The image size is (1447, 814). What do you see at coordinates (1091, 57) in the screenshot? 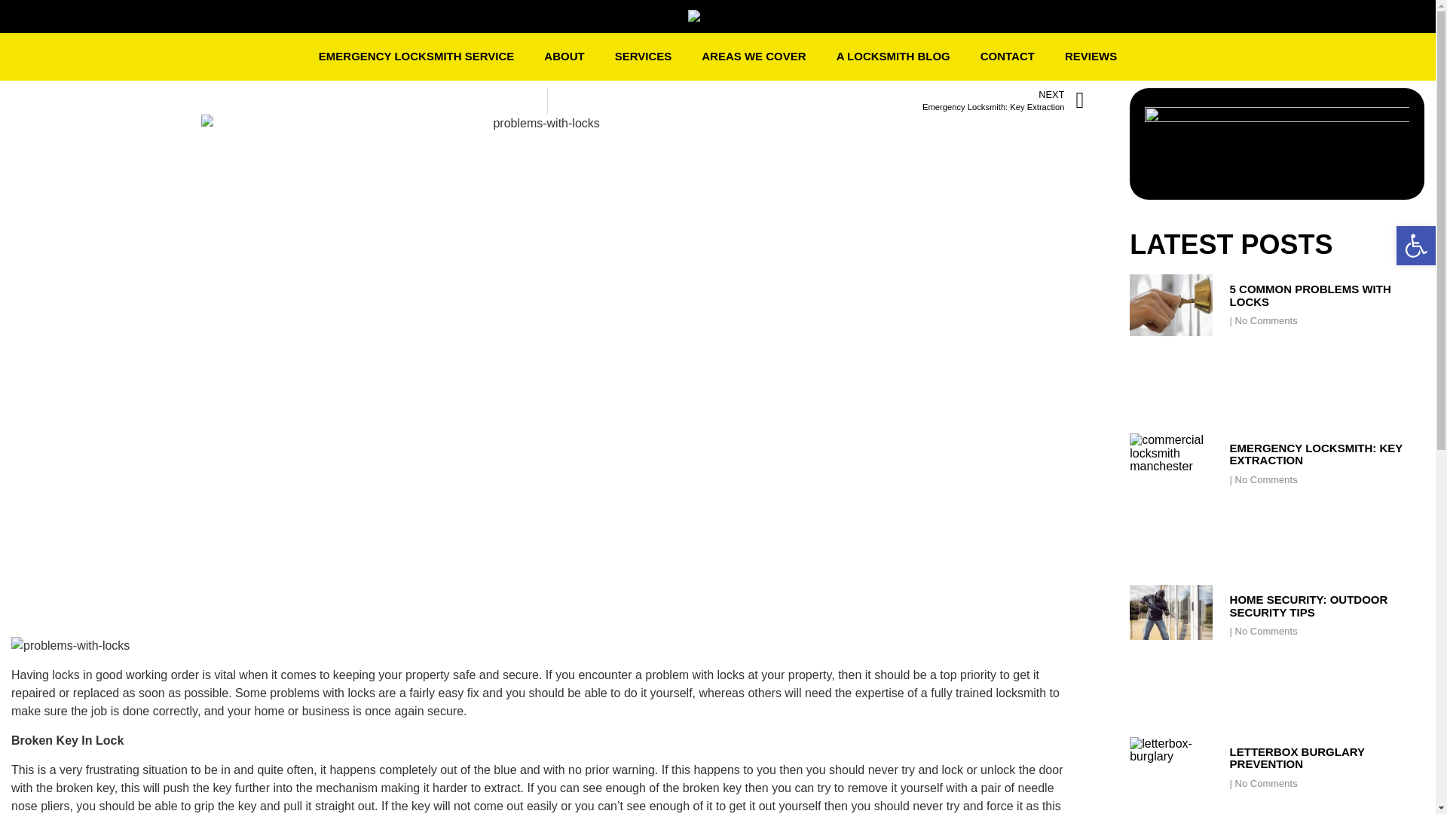
I see `Accessibility Tools` at bounding box center [1091, 57].